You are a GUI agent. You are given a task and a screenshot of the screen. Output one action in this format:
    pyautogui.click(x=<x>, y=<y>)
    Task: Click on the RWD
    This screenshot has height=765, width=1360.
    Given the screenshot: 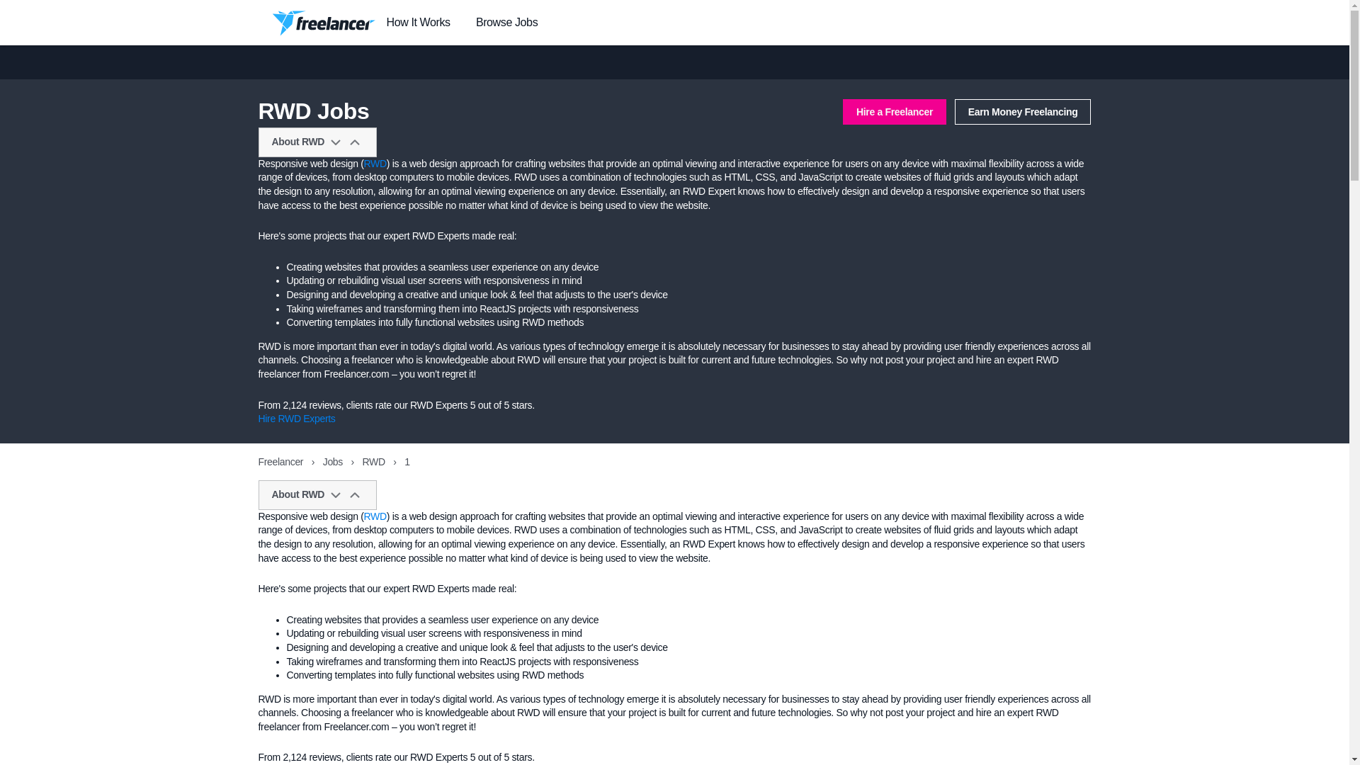 What is the action you would take?
    pyautogui.click(x=375, y=516)
    